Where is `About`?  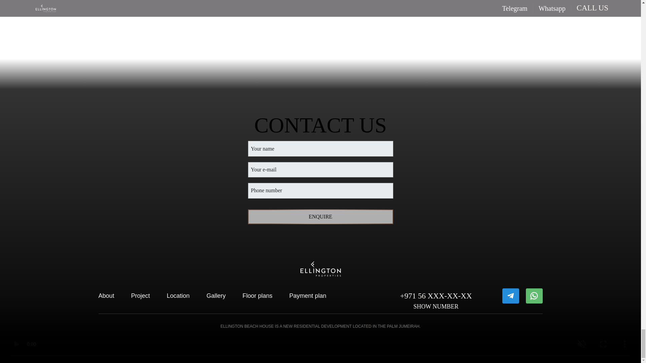
About is located at coordinates (106, 296).